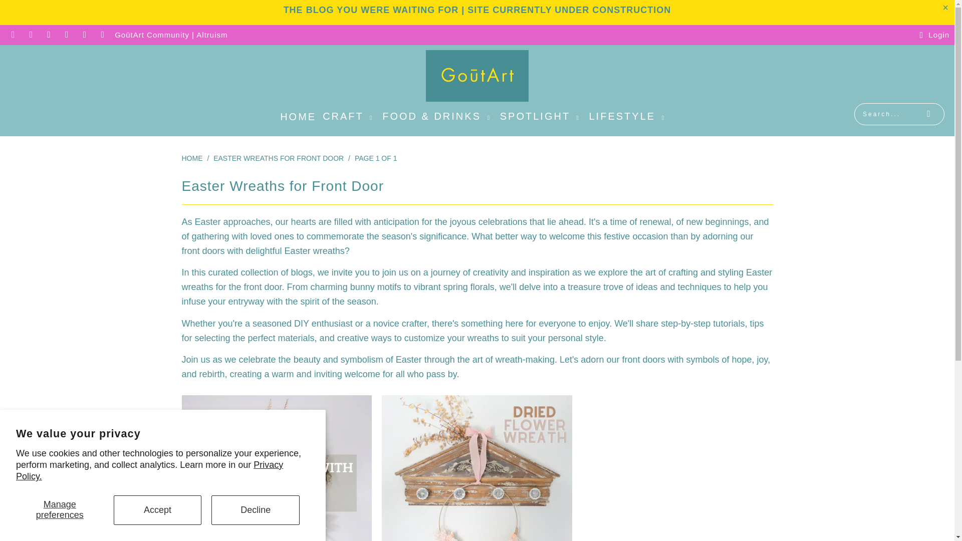  What do you see at coordinates (149, 471) in the screenshot?
I see `Privacy Policy.` at bounding box center [149, 471].